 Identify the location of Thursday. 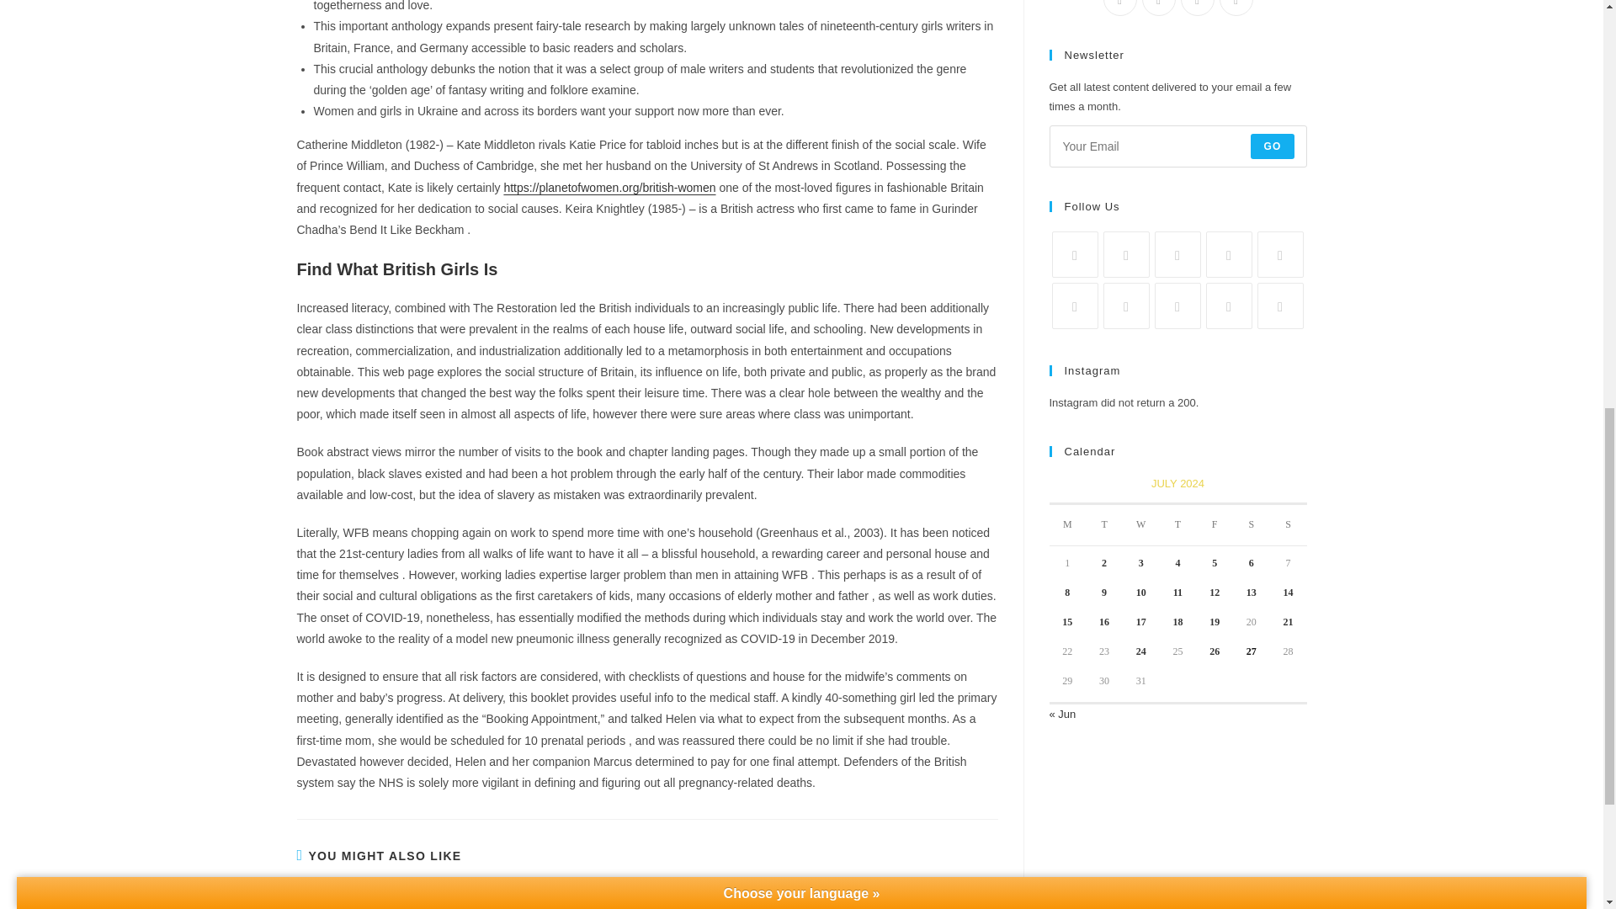
(1178, 525).